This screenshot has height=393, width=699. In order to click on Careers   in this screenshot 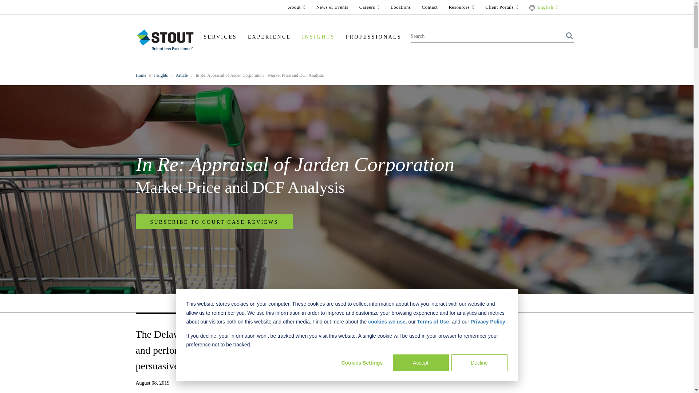, I will do `click(369, 7)`.